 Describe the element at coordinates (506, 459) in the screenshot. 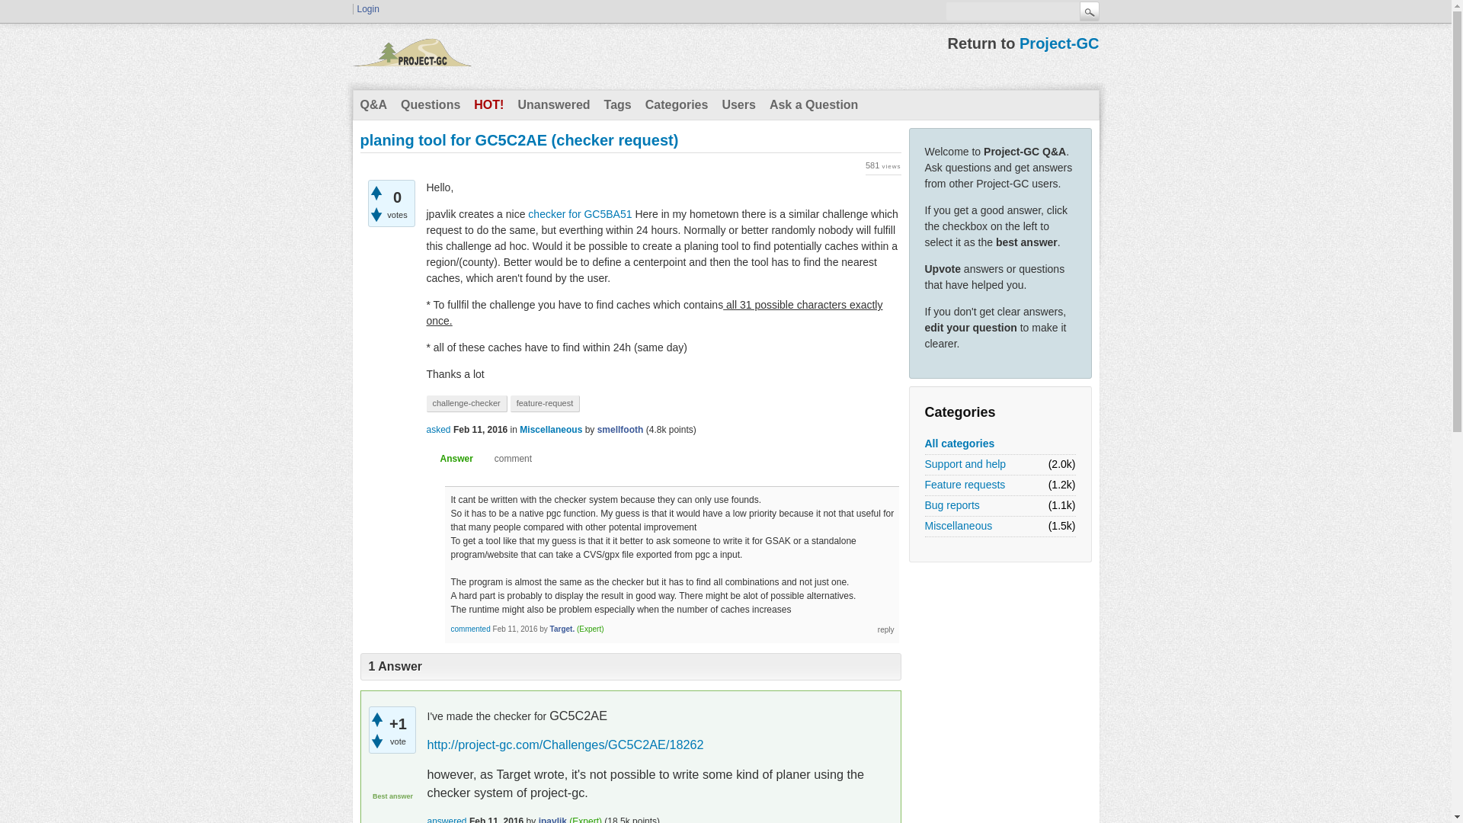

I see `Add a comment on this question` at that location.